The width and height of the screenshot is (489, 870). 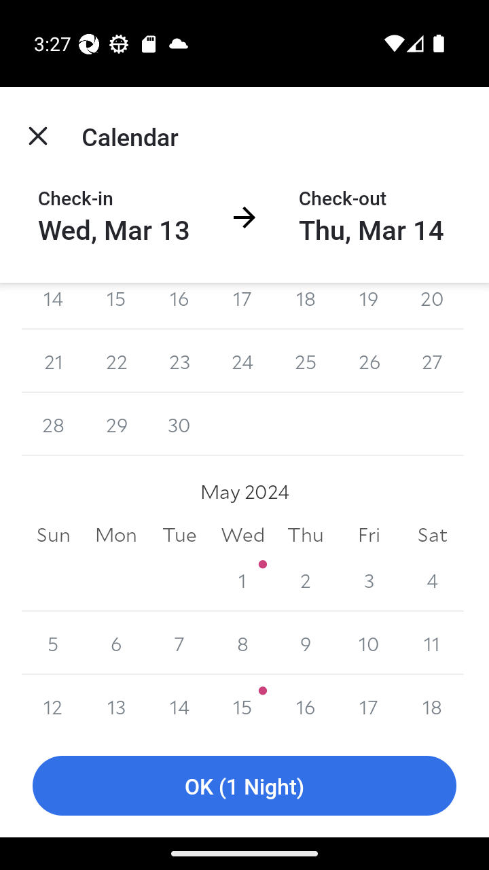 What do you see at coordinates (242, 643) in the screenshot?
I see `8 8 May 2024` at bounding box center [242, 643].